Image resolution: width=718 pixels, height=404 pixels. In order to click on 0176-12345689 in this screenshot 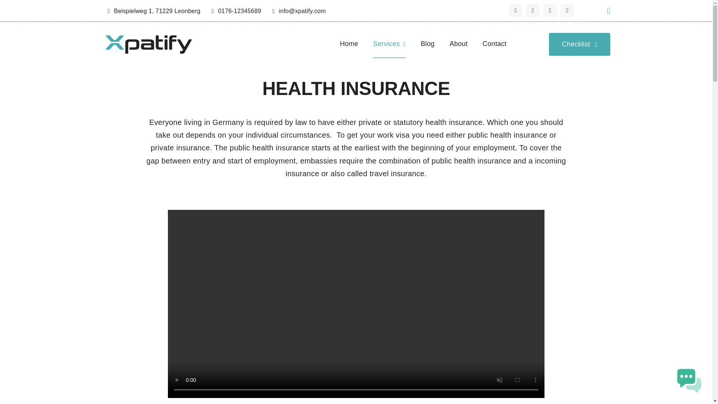, I will do `click(236, 10)`.